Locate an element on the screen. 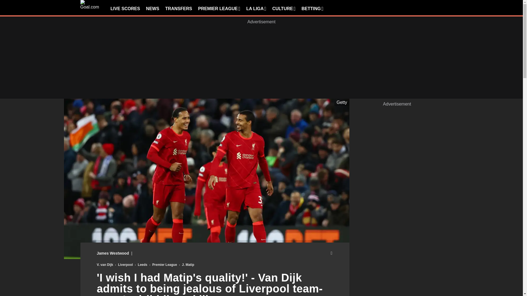  TRANSFERS is located at coordinates (179, 9).